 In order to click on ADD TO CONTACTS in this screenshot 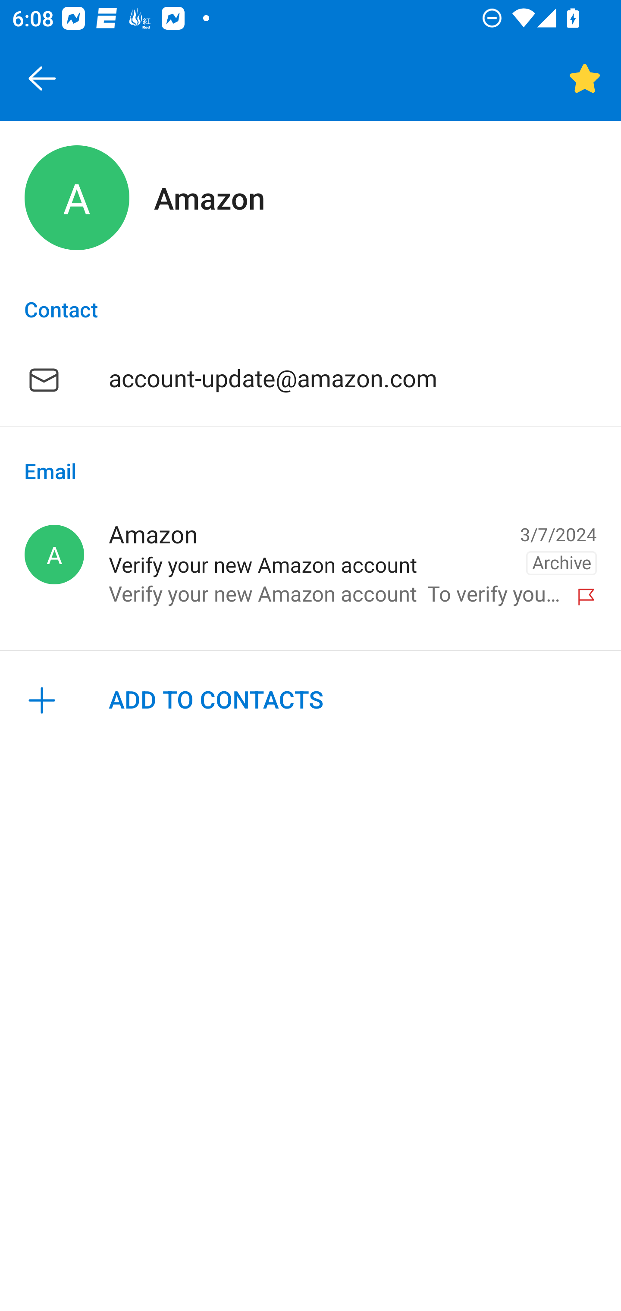, I will do `click(310, 700)`.